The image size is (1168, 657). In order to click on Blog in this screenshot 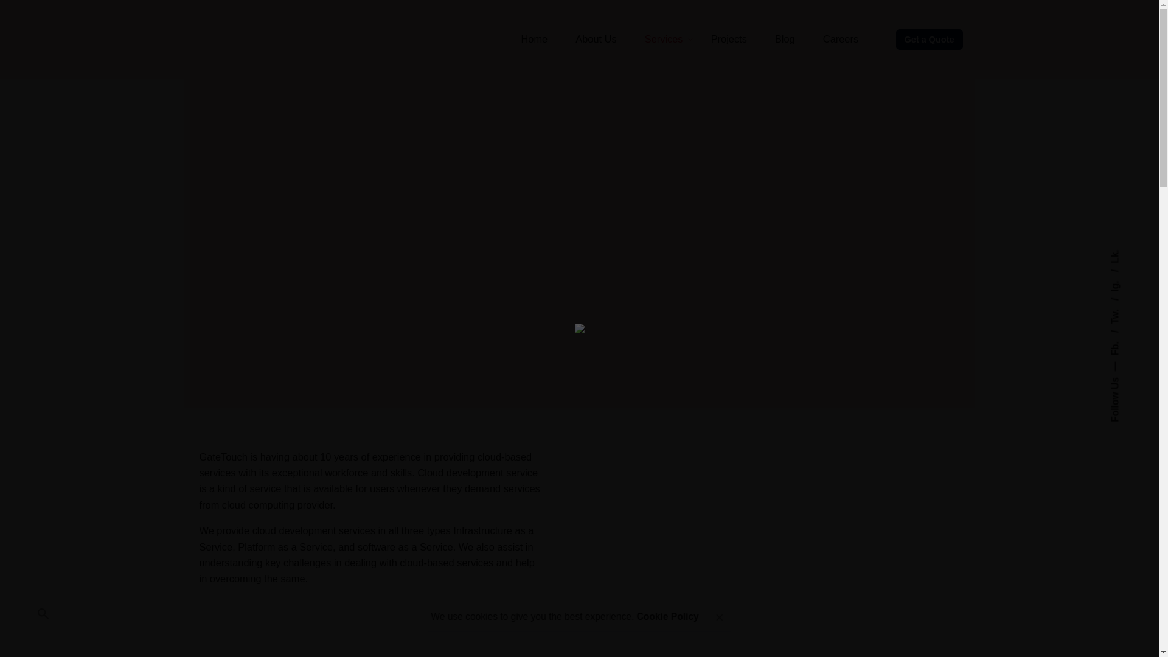, I will do `click(785, 40)`.